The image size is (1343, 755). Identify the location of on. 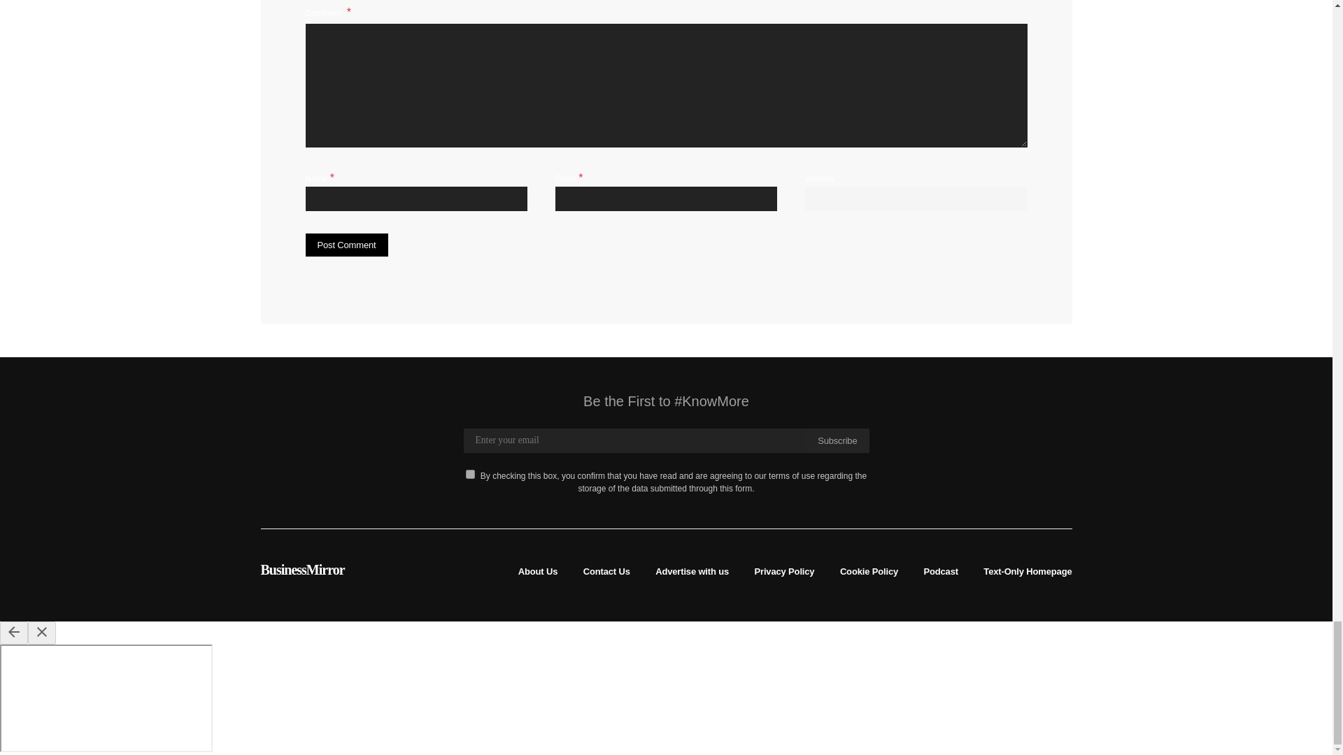
(470, 474).